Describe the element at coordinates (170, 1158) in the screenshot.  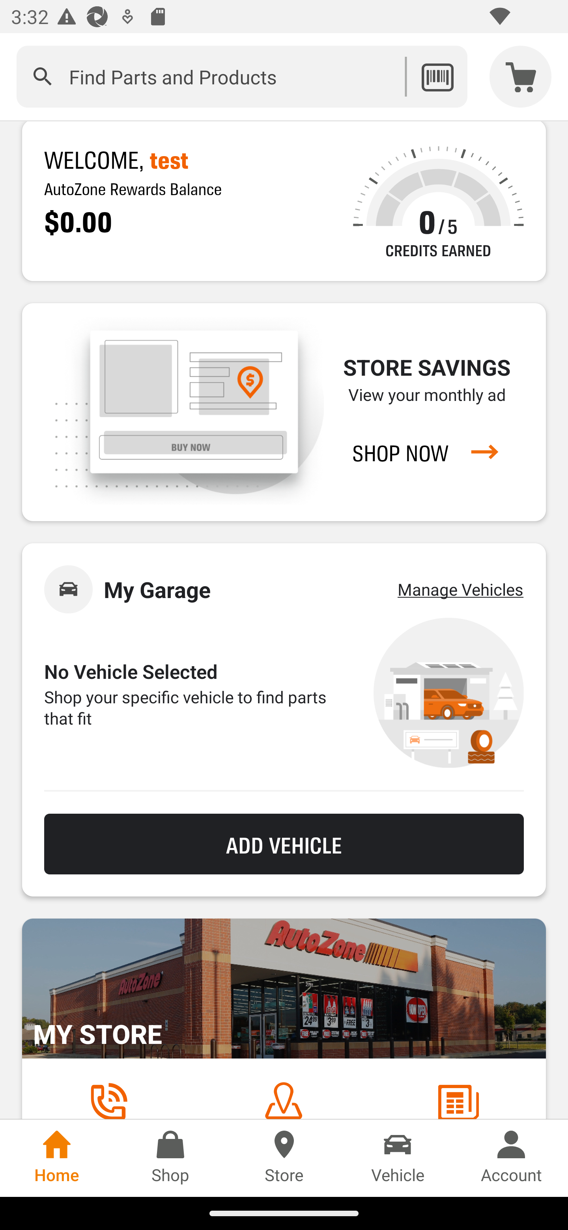
I see `Shop` at that location.